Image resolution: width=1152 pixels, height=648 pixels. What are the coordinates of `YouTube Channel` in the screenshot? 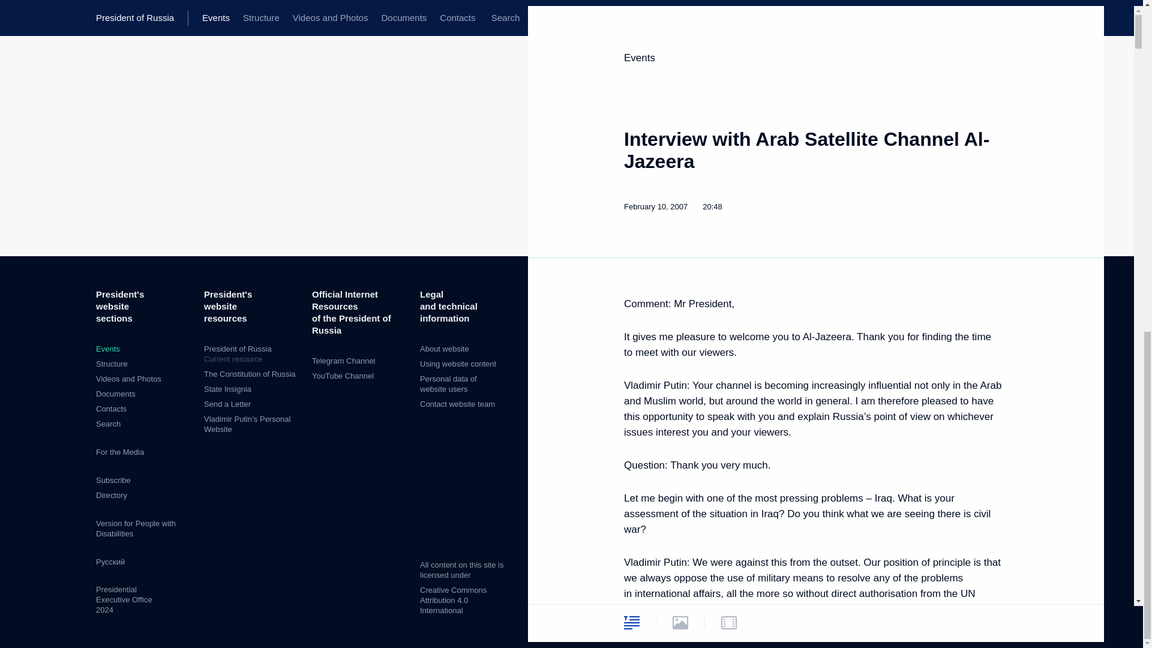 It's located at (343, 376).